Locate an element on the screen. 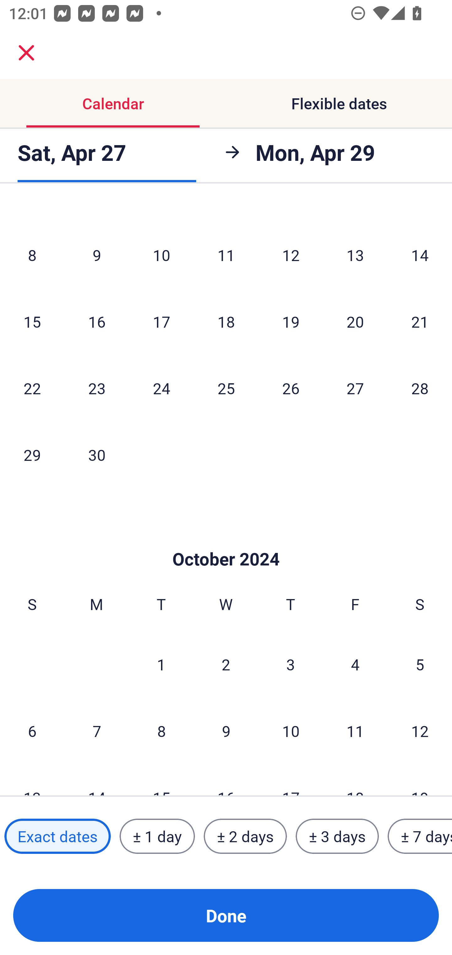 This screenshot has height=955, width=452. 30 Monday, September 30, 2024 is located at coordinates (97, 454).